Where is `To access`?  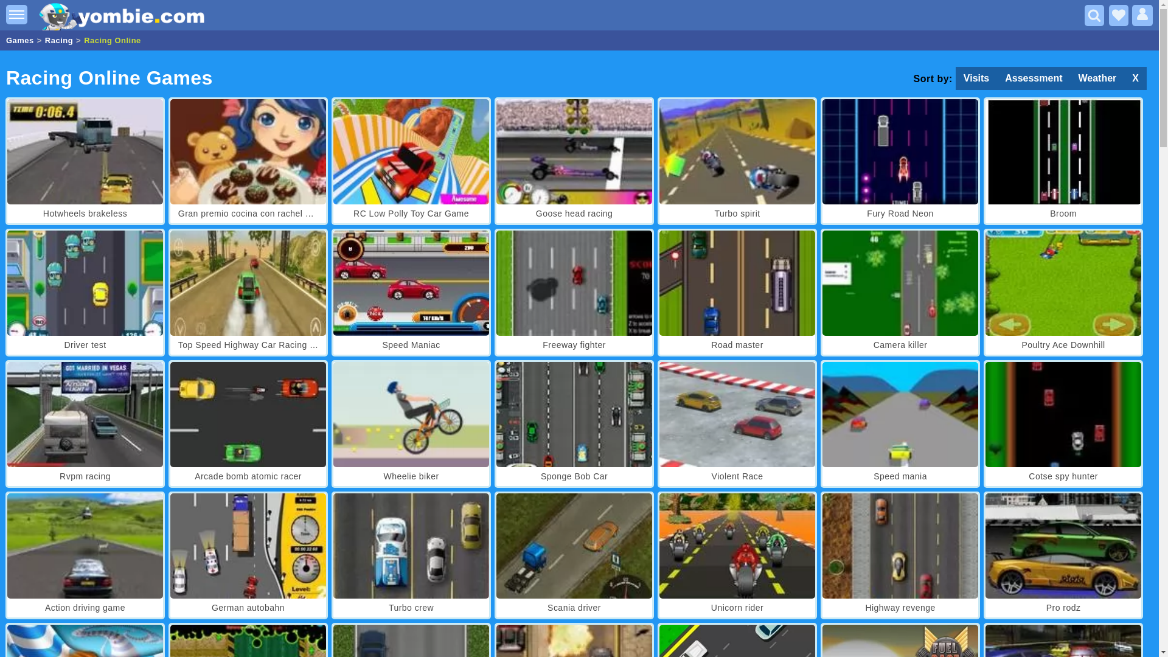
To access is located at coordinates (1142, 15).